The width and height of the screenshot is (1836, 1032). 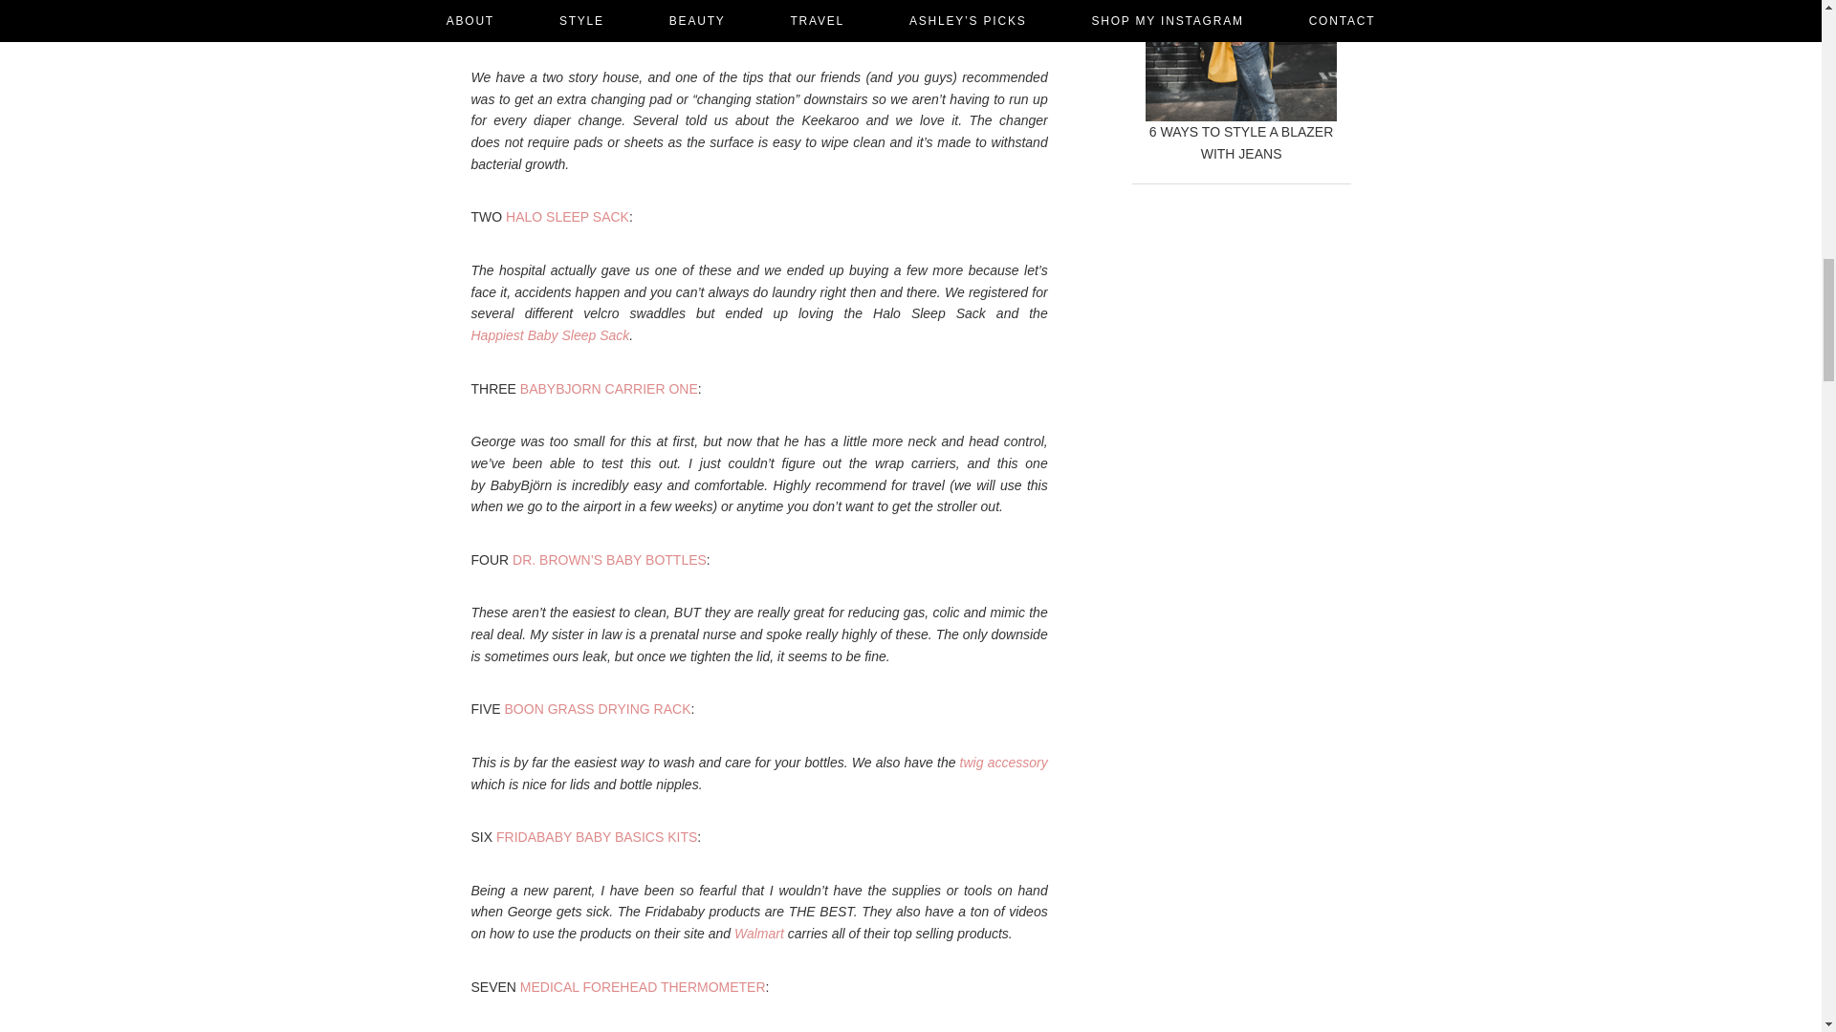 What do you see at coordinates (1004, 762) in the screenshot?
I see `twig accessory` at bounding box center [1004, 762].